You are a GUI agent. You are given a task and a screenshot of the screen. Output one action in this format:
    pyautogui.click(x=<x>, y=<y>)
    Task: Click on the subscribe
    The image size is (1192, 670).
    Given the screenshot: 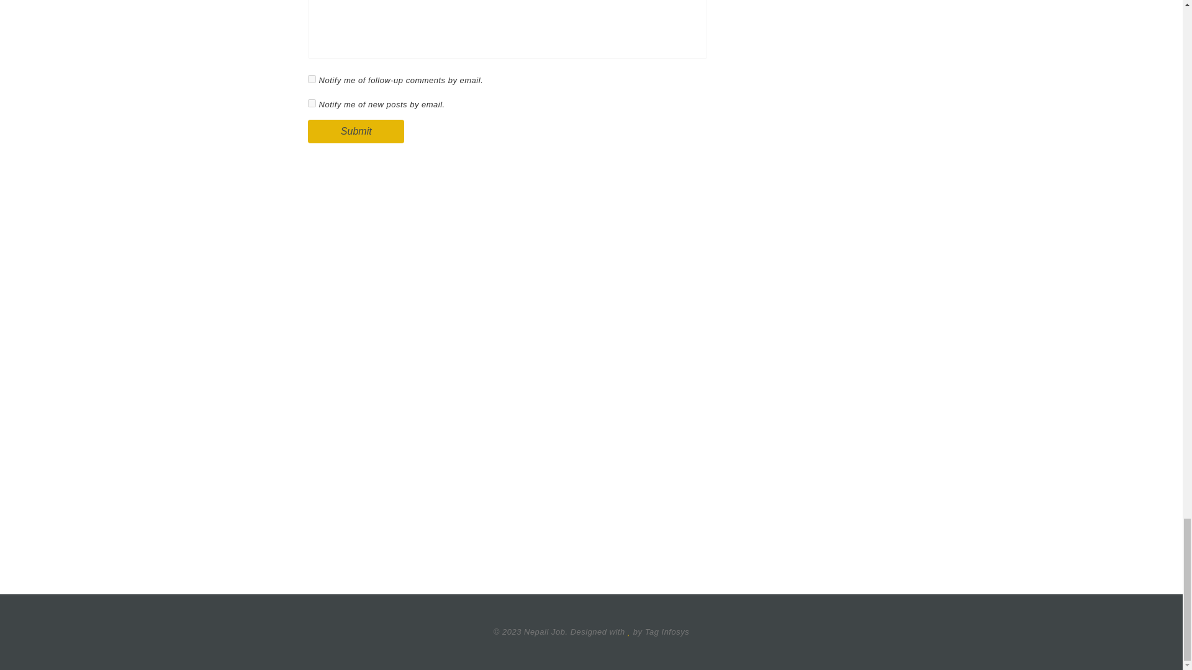 What is the action you would take?
    pyautogui.click(x=312, y=78)
    